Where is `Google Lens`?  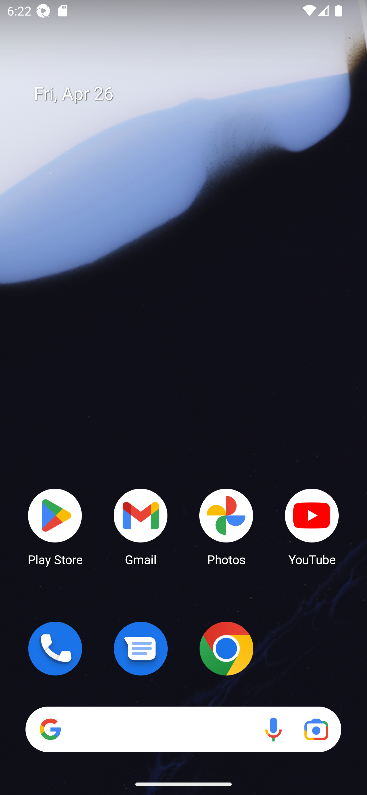 Google Lens is located at coordinates (316, 729).